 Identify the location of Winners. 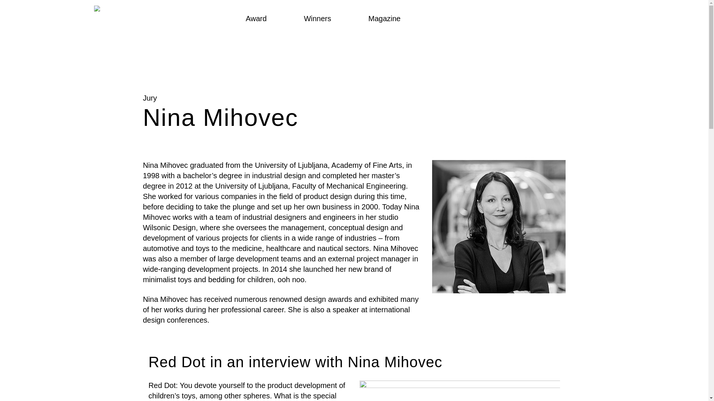
(318, 19).